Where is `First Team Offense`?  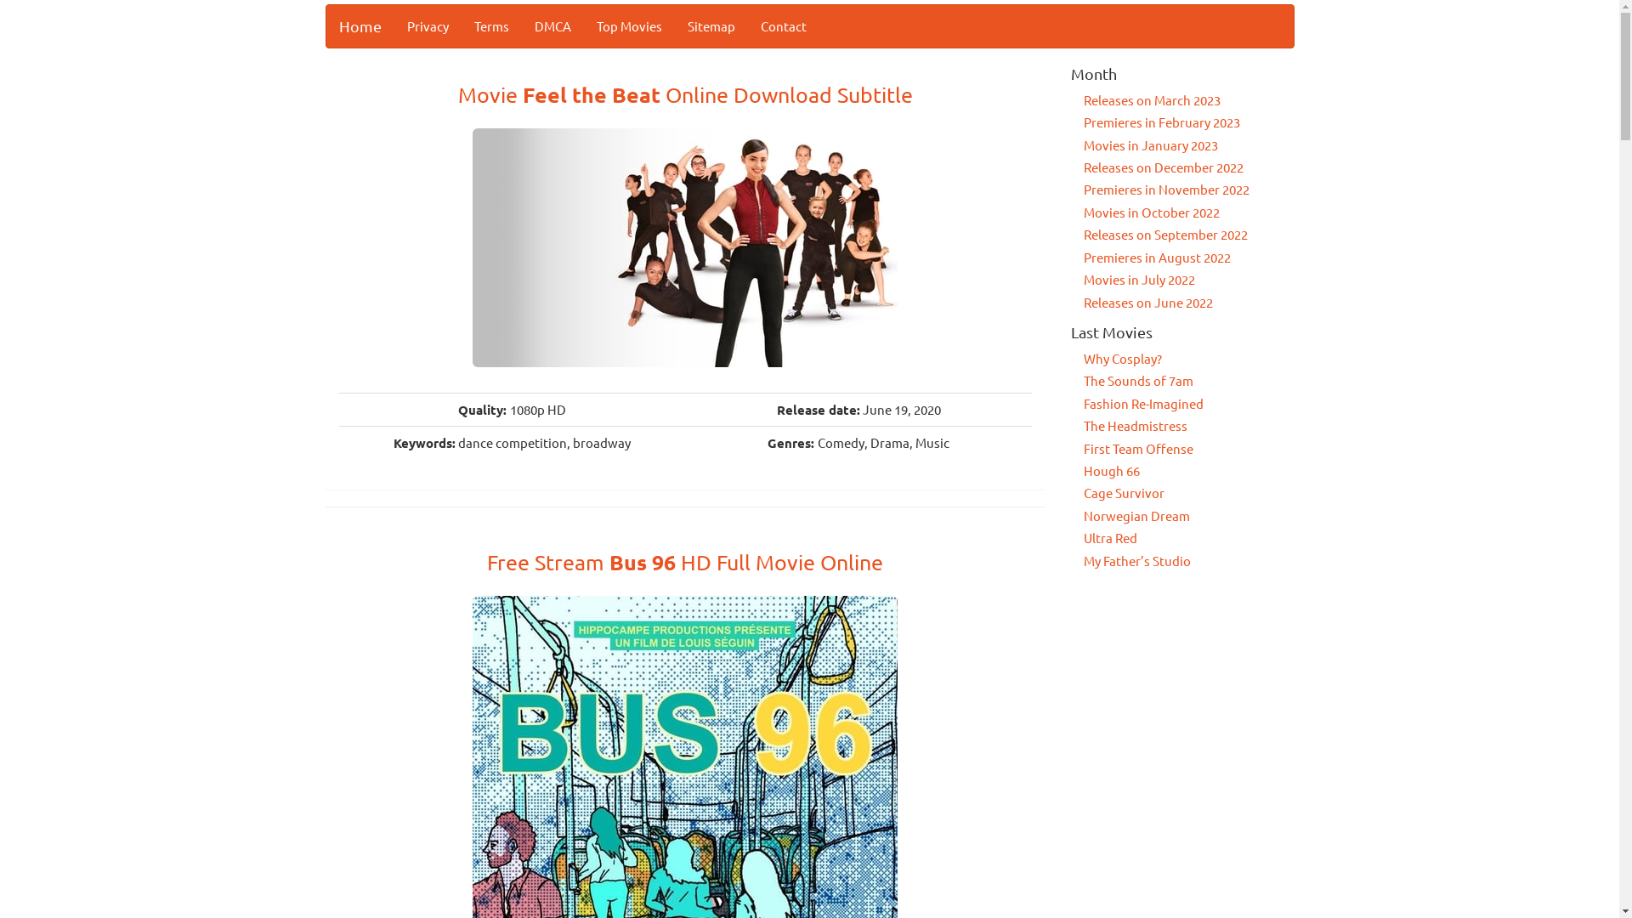
First Team Offense is located at coordinates (1139, 449).